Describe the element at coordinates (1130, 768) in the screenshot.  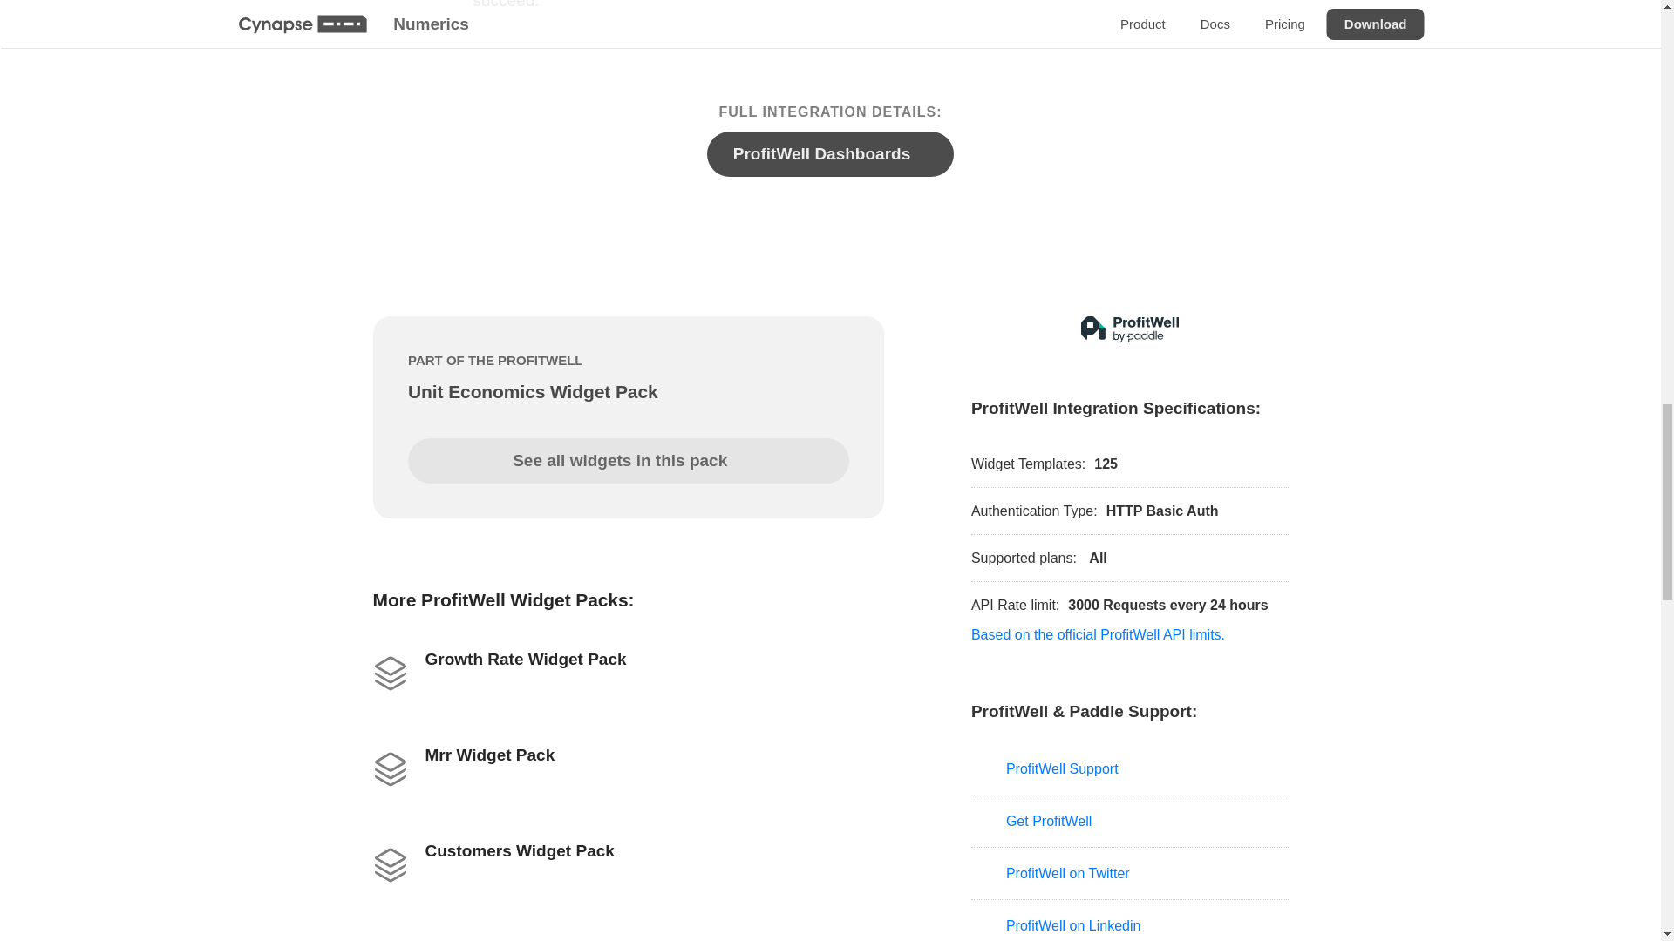
I see `ProfitWell Support` at that location.